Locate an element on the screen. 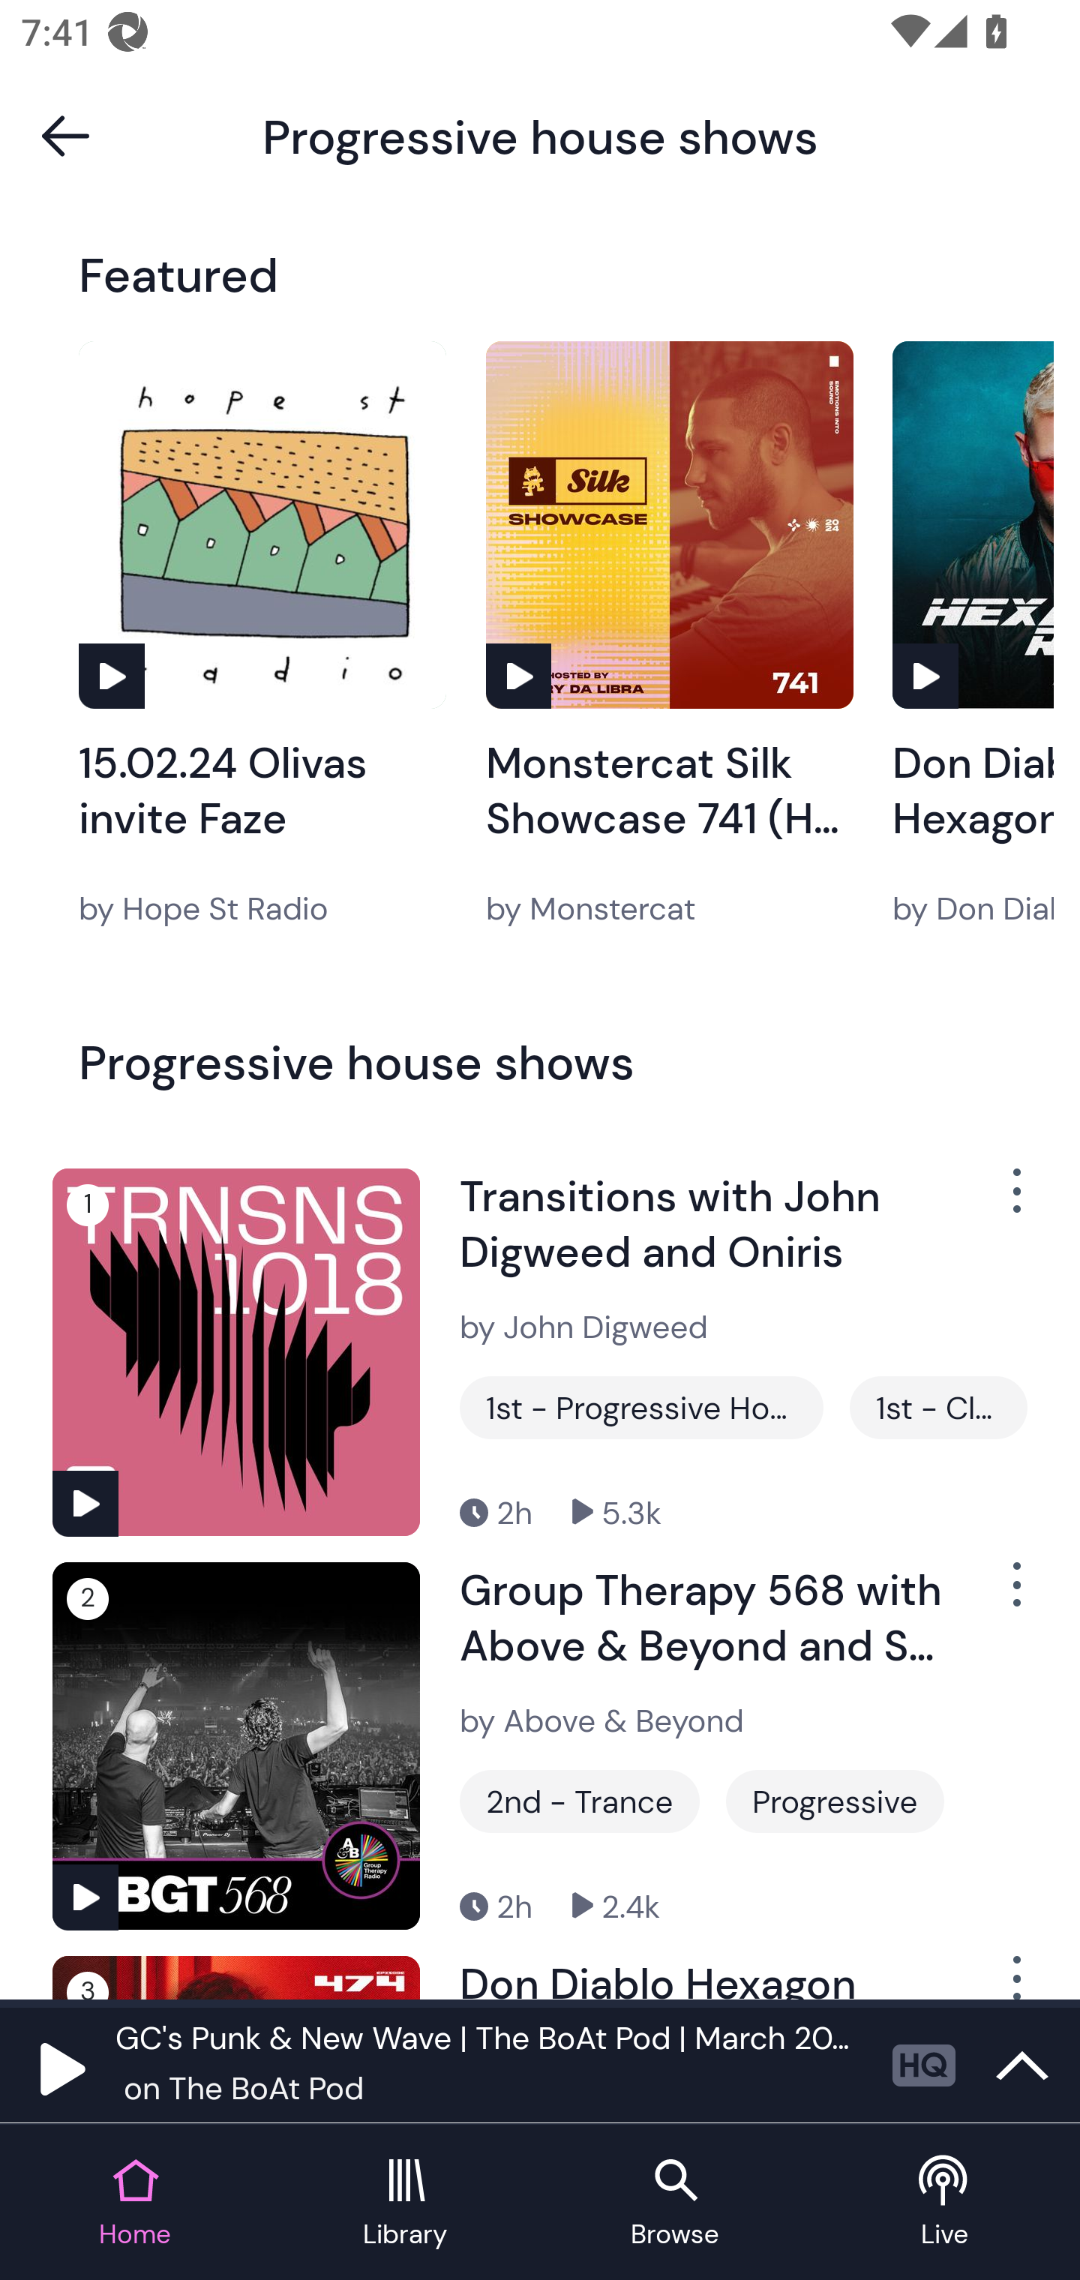 This screenshot has width=1080, height=2280. Show Options Menu Button is located at coordinates (1014, 1978).